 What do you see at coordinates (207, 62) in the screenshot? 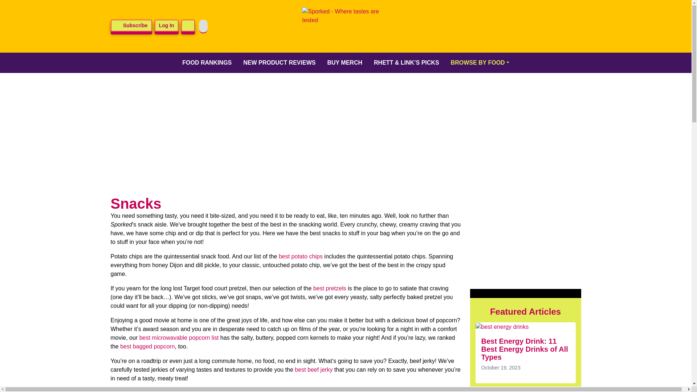
I see `FOOD RANKINGS` at bounding box center [207, 62].